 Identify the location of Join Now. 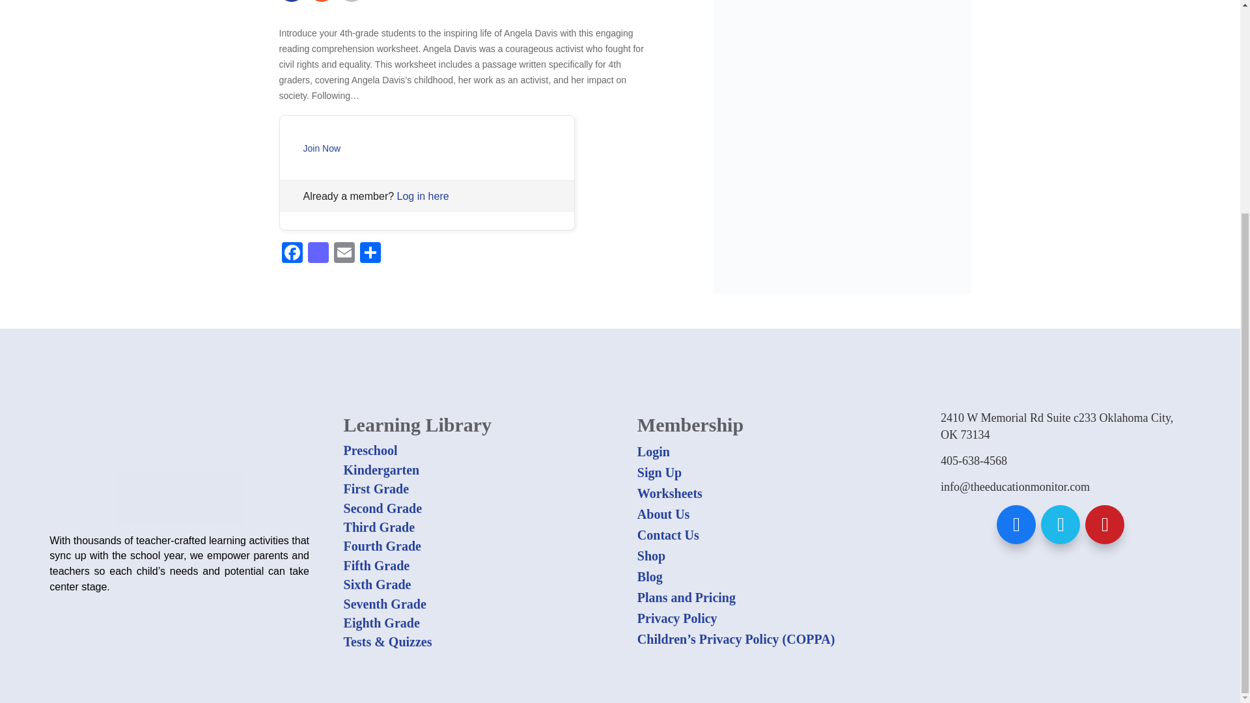
(322, 148).